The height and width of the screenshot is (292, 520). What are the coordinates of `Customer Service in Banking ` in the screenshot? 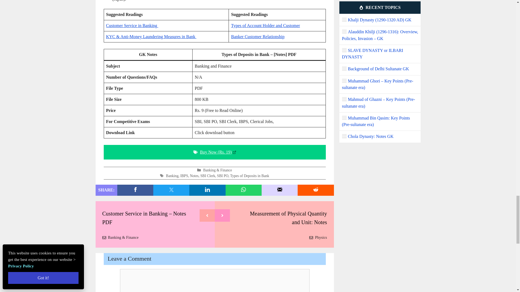 It's located at (132, 25).